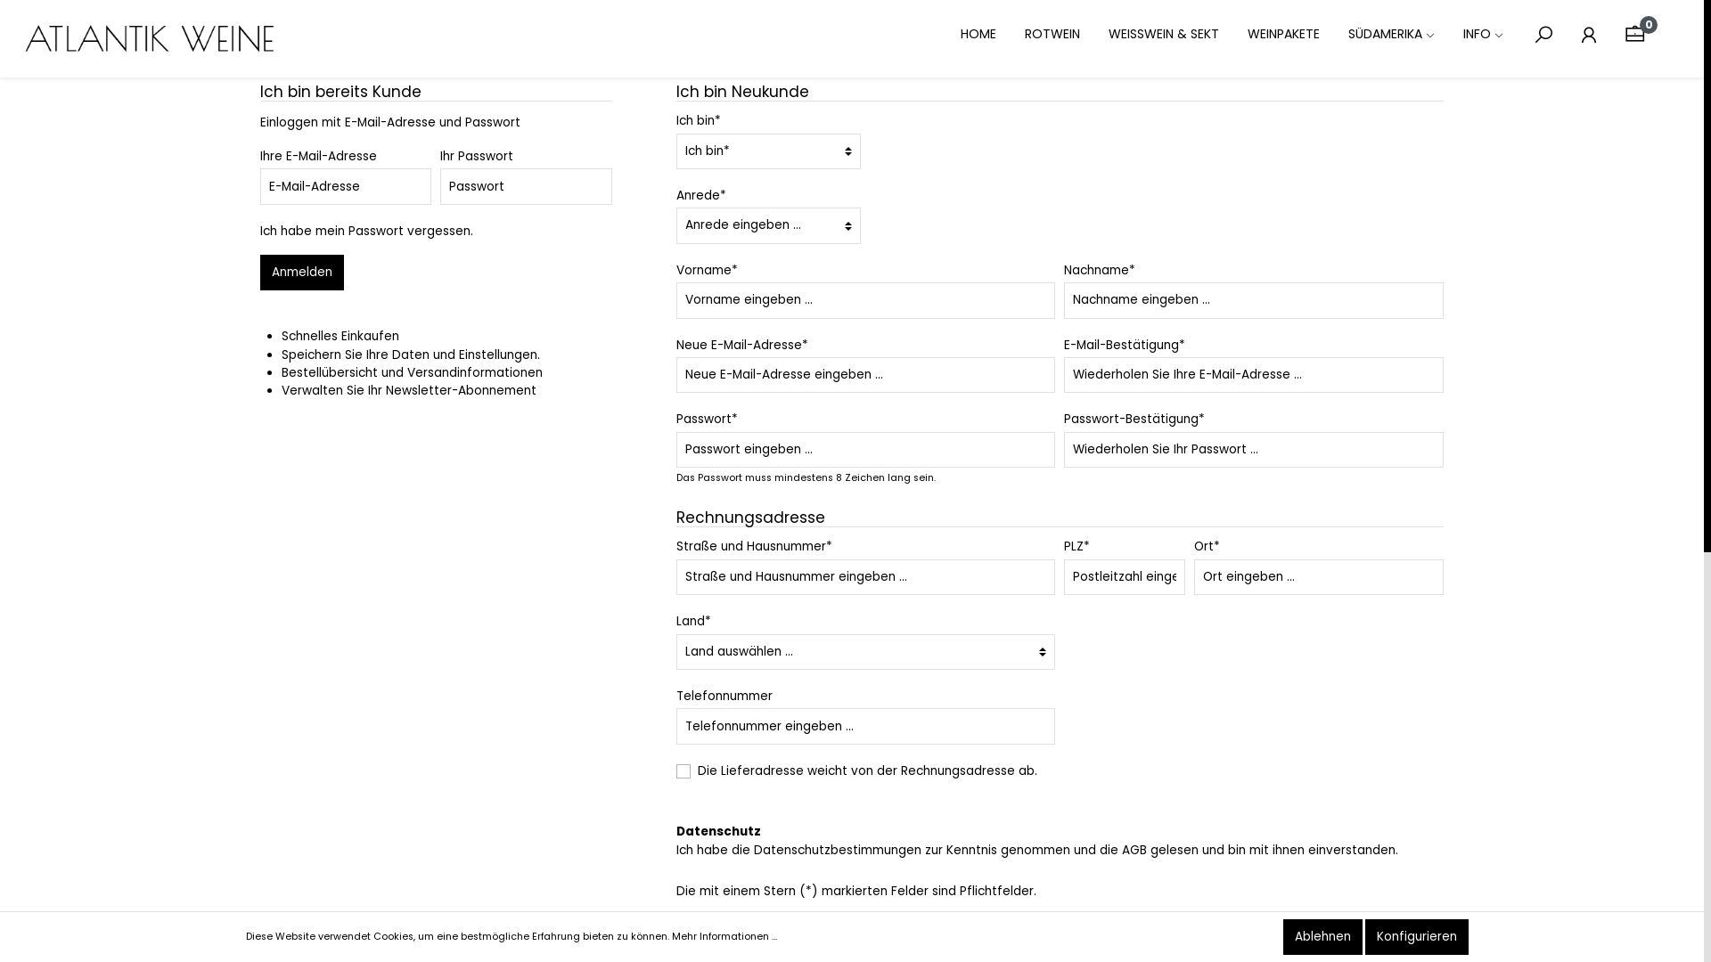 This screenshot has height=962, width=1711. What do you see at coordinates (151, 39) in the screenshot?
I see `Zur Startseite wechseln` at bounding box center [151, 39].